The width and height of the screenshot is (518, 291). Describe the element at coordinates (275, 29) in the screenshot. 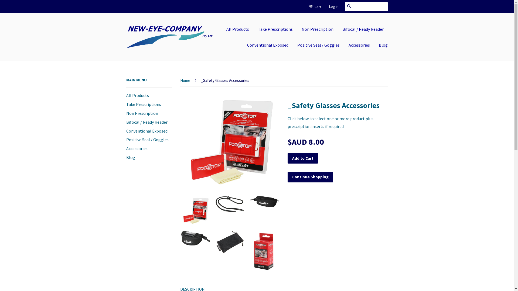

I see `Take Prescriptions` at that location.